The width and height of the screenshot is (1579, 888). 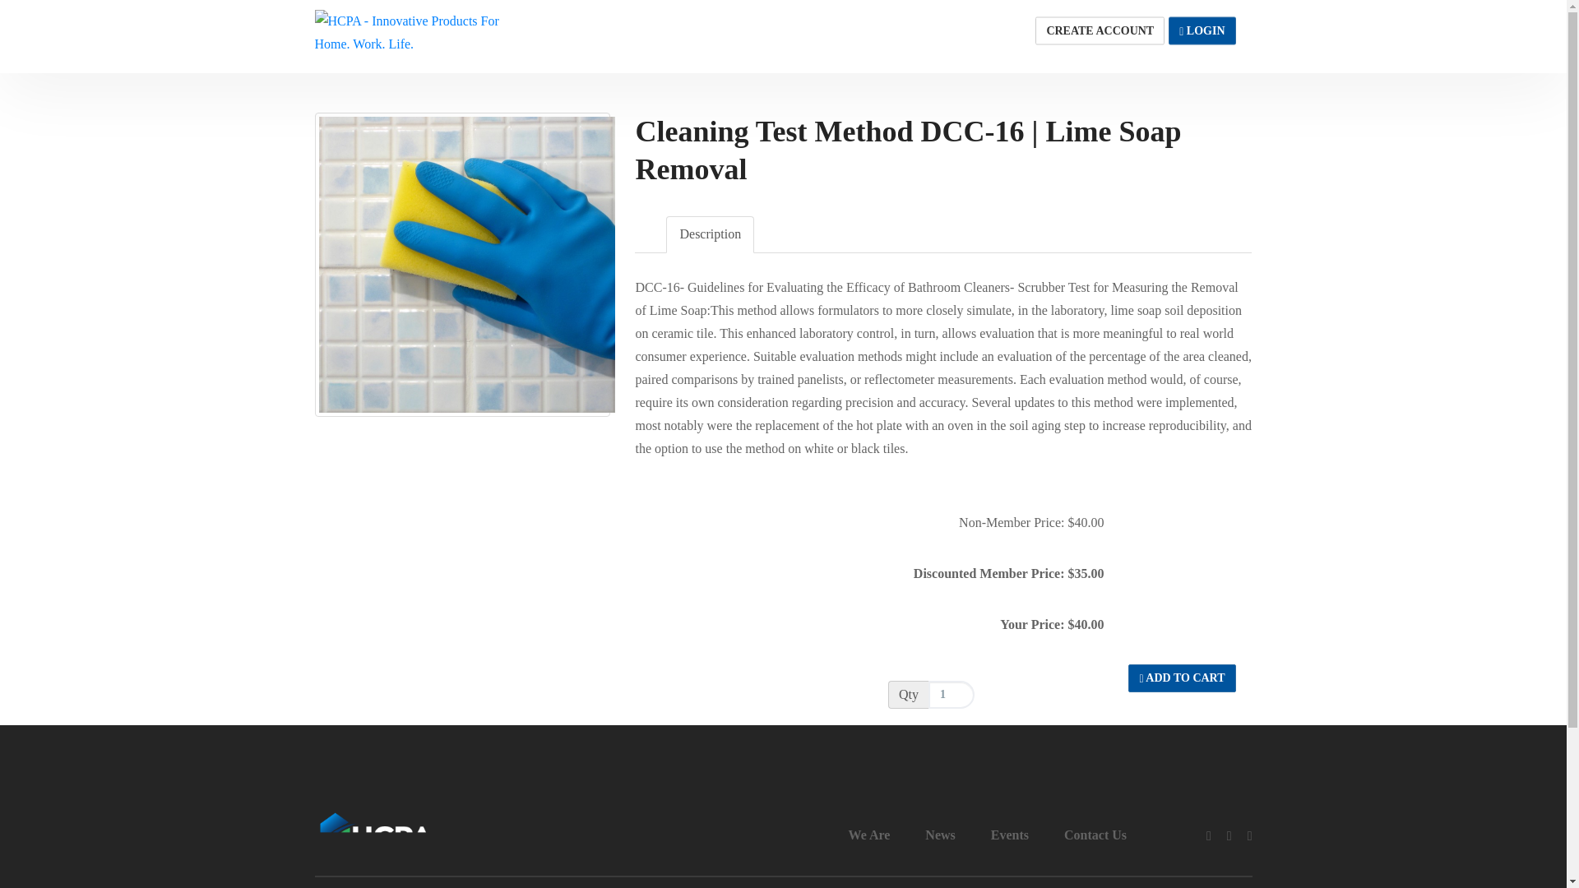 What do you see at coordinates (1201, 31) in the screenshot?
I see `1` at bounding box center [1201, 31].